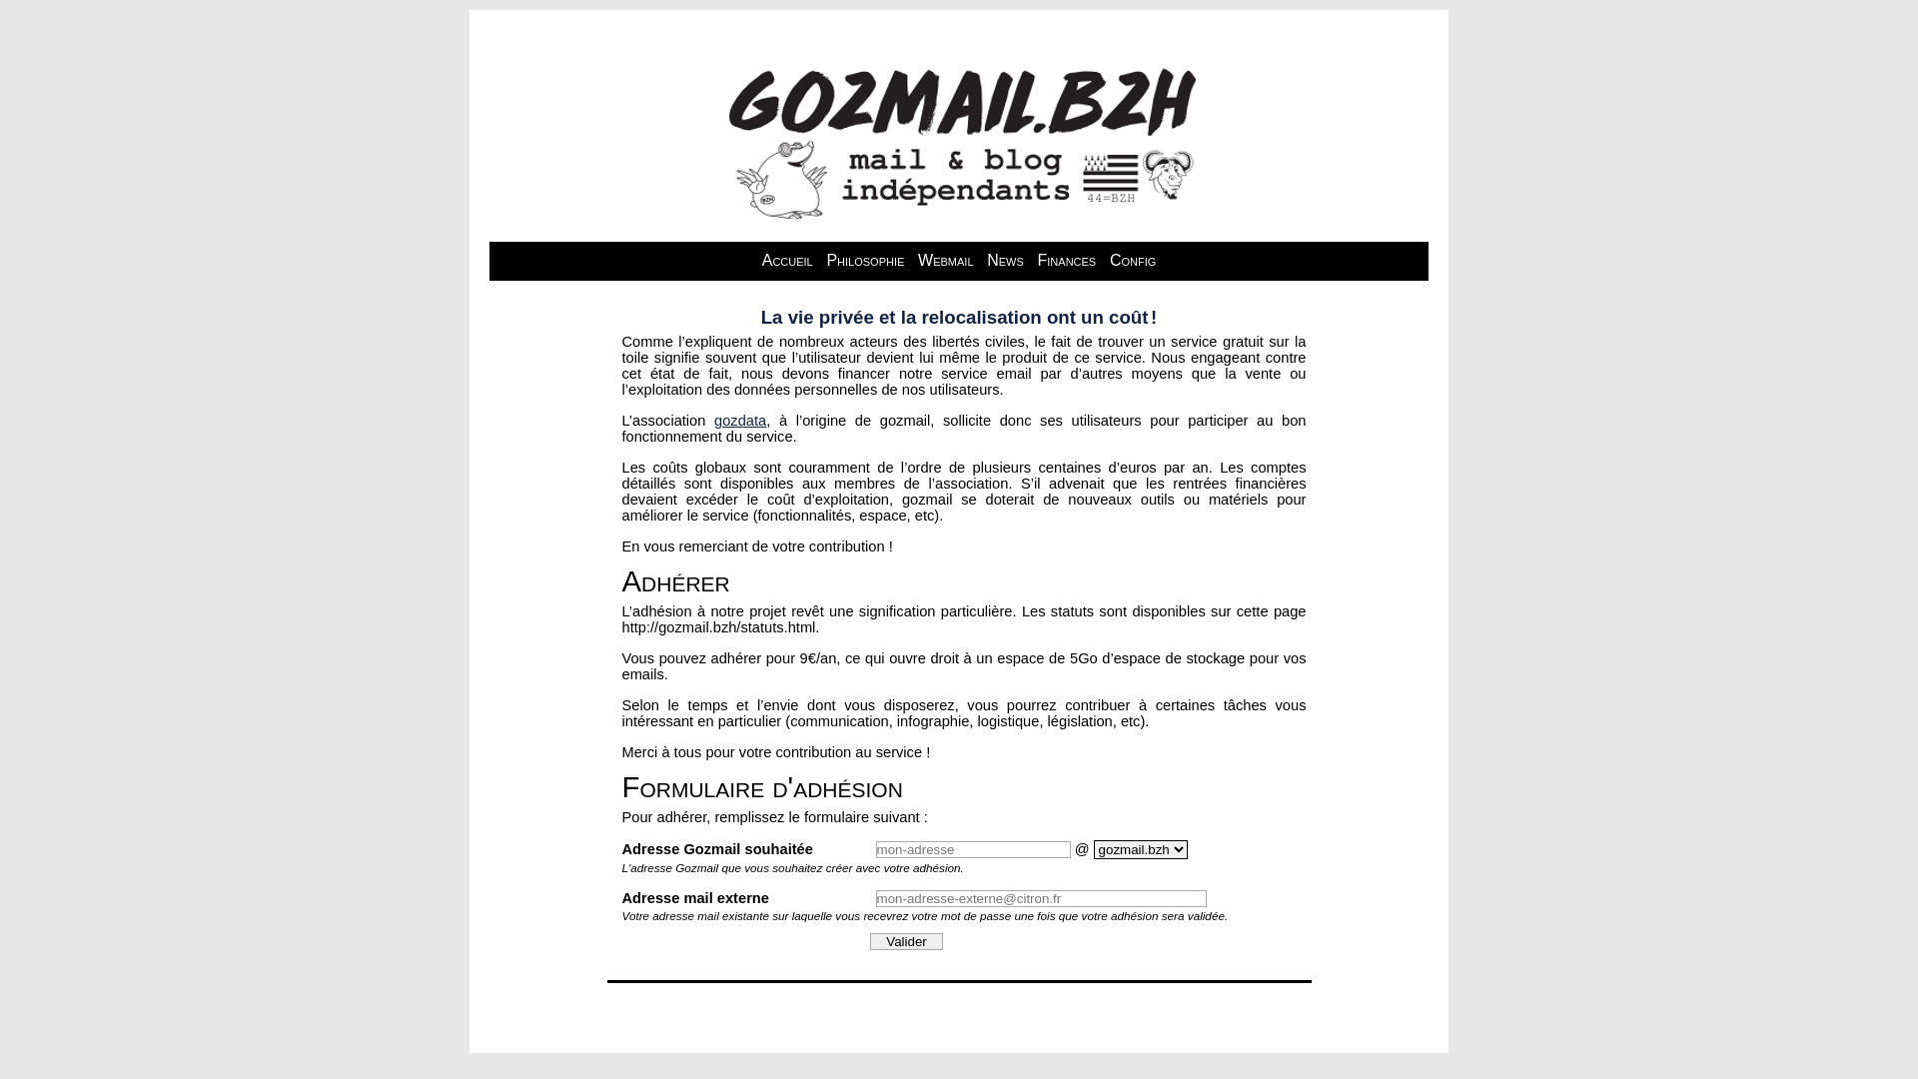 This screenshot has width=1918, height=1079. Describe the element at coordinates (865, 260) in the screenshot. I see `Philosophie` at that location.